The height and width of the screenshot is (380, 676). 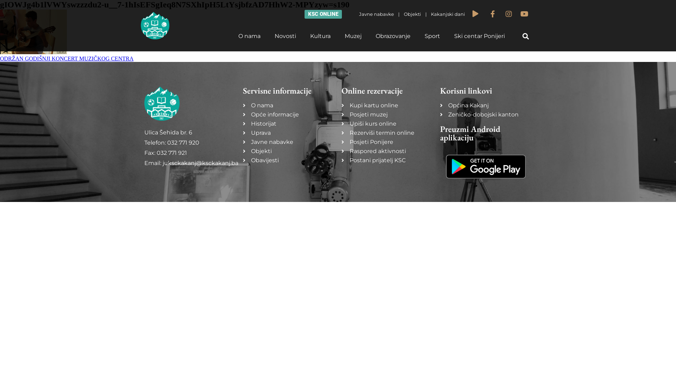 I want to click on Posjeti muzej, so click(x=387, y=115).